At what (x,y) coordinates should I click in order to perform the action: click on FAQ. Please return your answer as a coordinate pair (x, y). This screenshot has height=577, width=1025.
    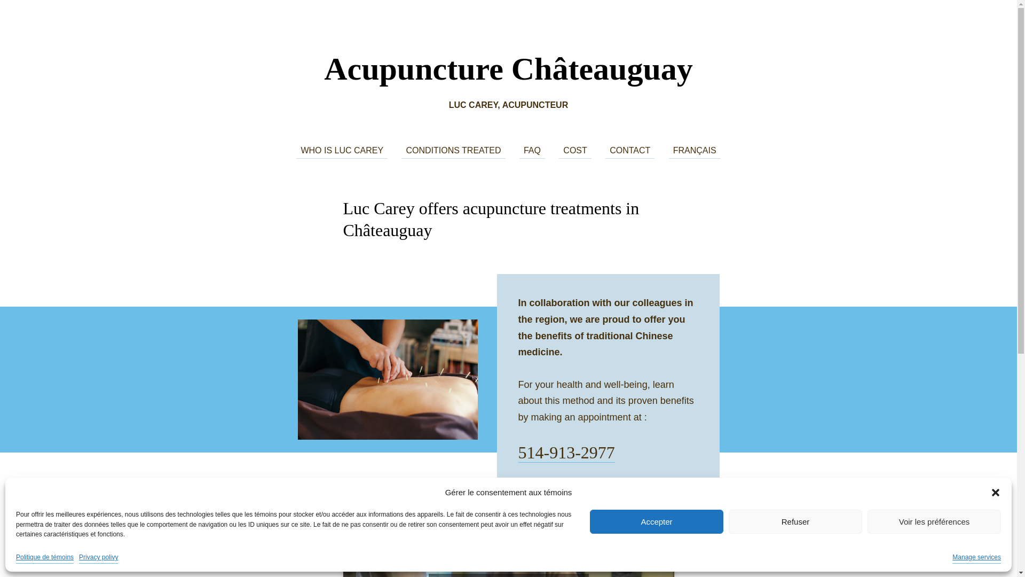
    Looking at the image, I should click on (532, 151).